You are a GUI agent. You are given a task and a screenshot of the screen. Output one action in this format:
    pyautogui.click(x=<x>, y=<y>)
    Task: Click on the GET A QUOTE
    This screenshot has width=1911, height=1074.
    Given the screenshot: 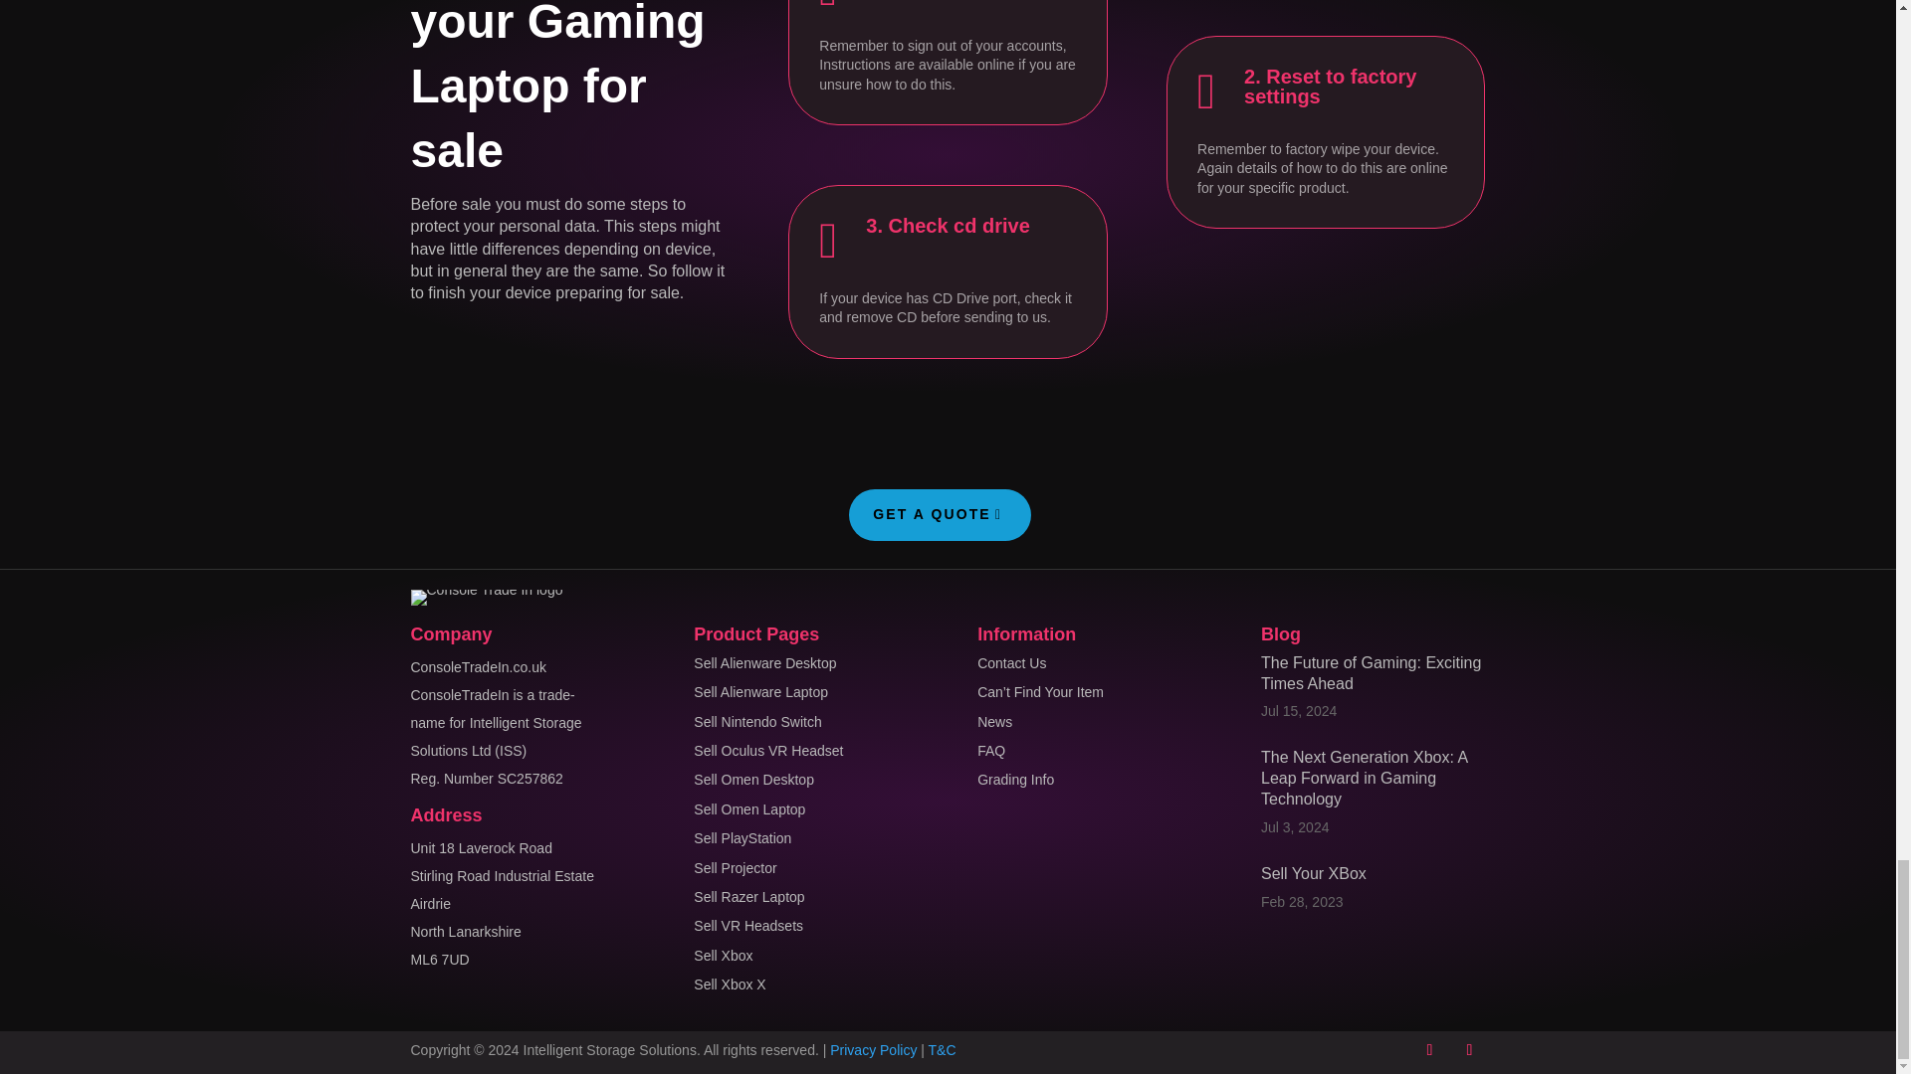 What is the action you would take?
    pyautogui.click(x=940, y=515)
    